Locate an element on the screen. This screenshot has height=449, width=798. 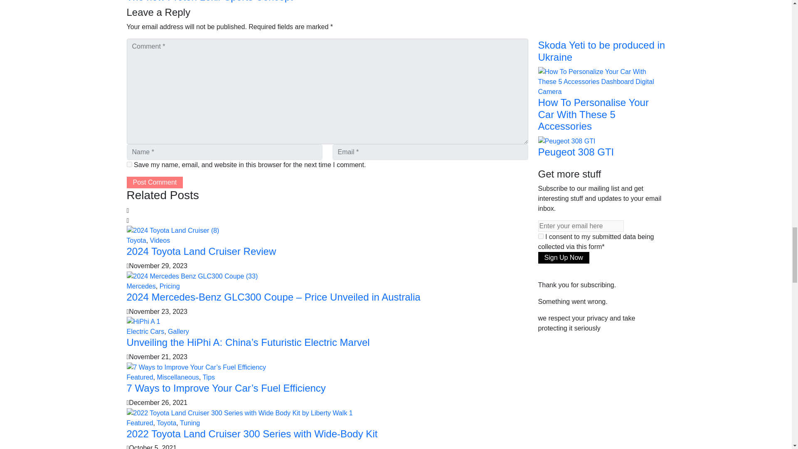
Peugeot 308 GTI is located at coordinates (566, 141).